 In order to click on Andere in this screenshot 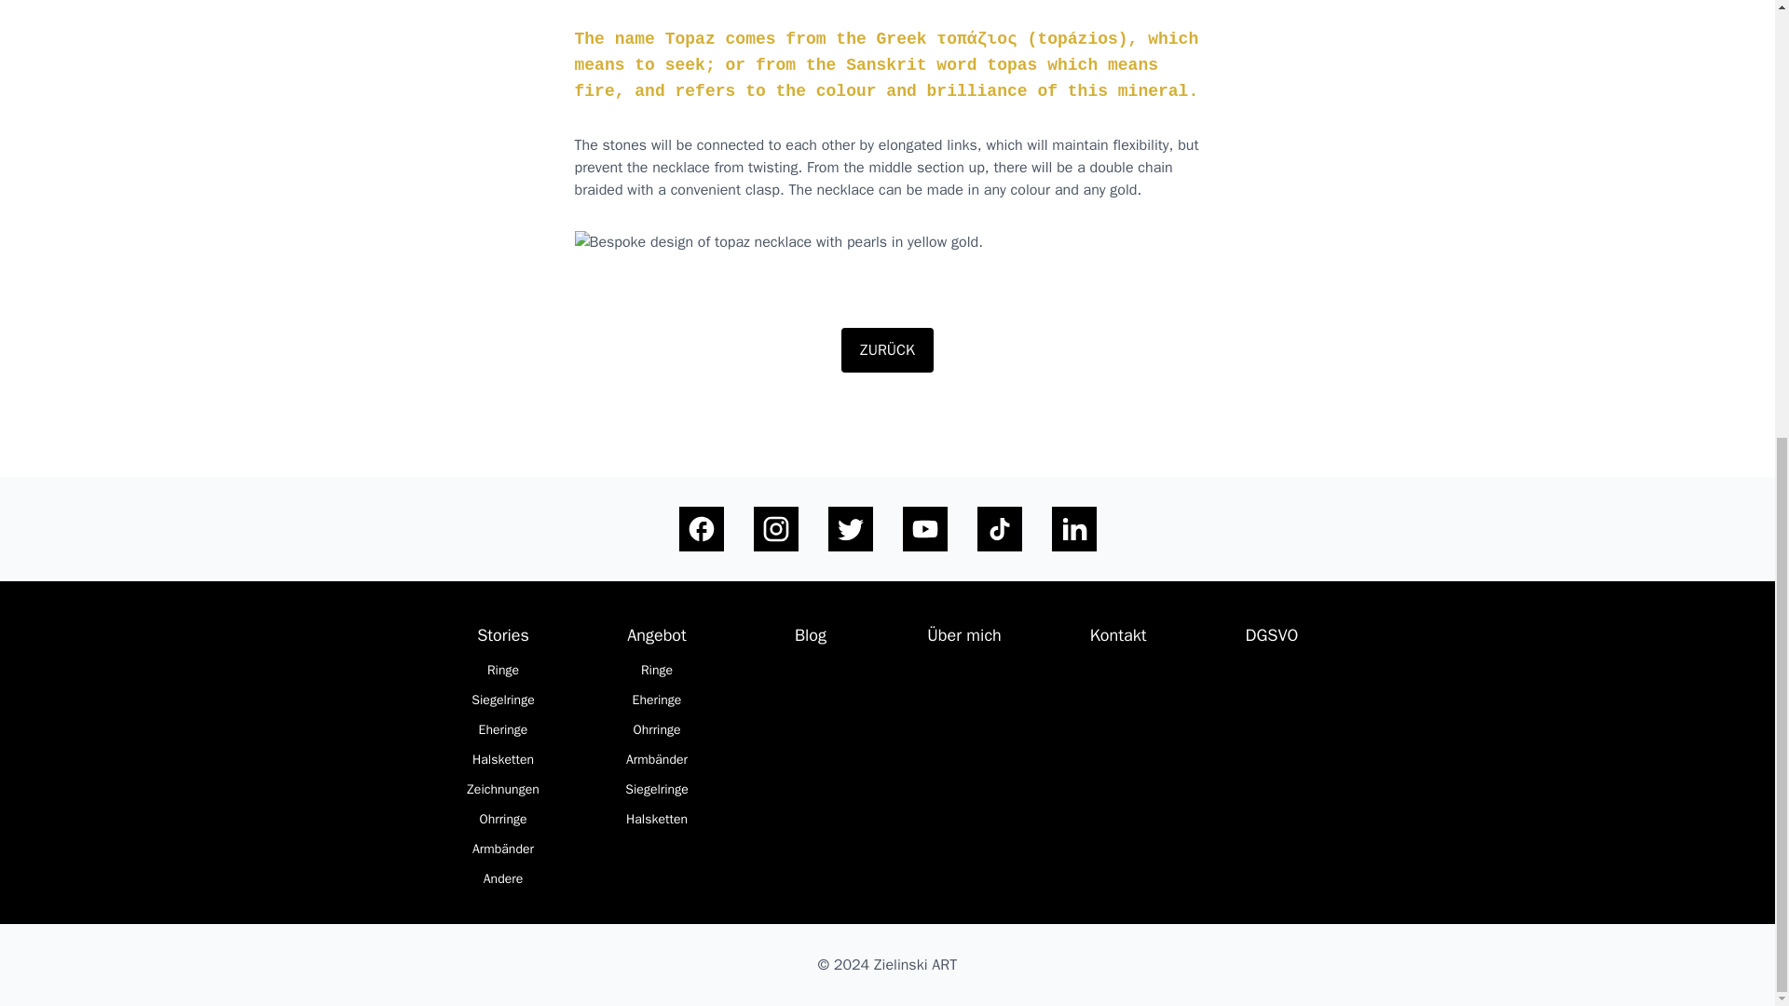, I will do `click(503, 879)`.